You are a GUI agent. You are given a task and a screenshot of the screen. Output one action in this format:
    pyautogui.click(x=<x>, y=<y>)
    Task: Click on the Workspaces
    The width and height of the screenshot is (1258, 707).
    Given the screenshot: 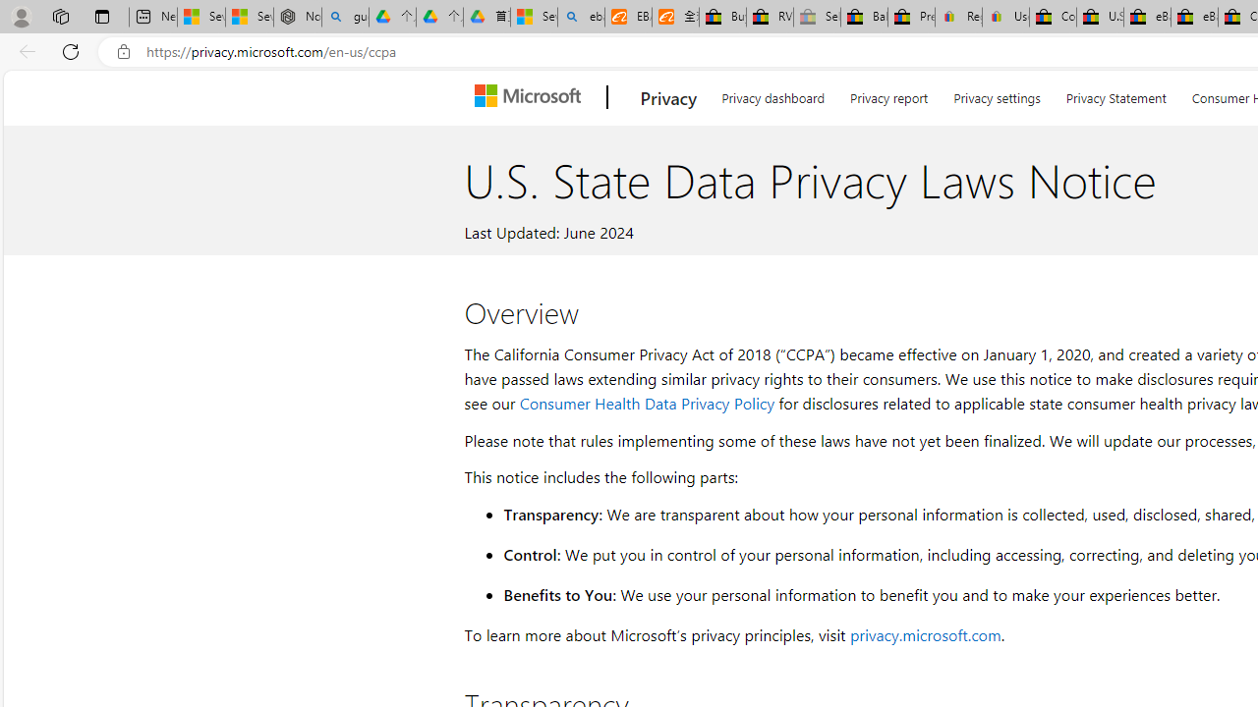 What is the action you would take?
    pyautogui.click(x=60, y=16)
    